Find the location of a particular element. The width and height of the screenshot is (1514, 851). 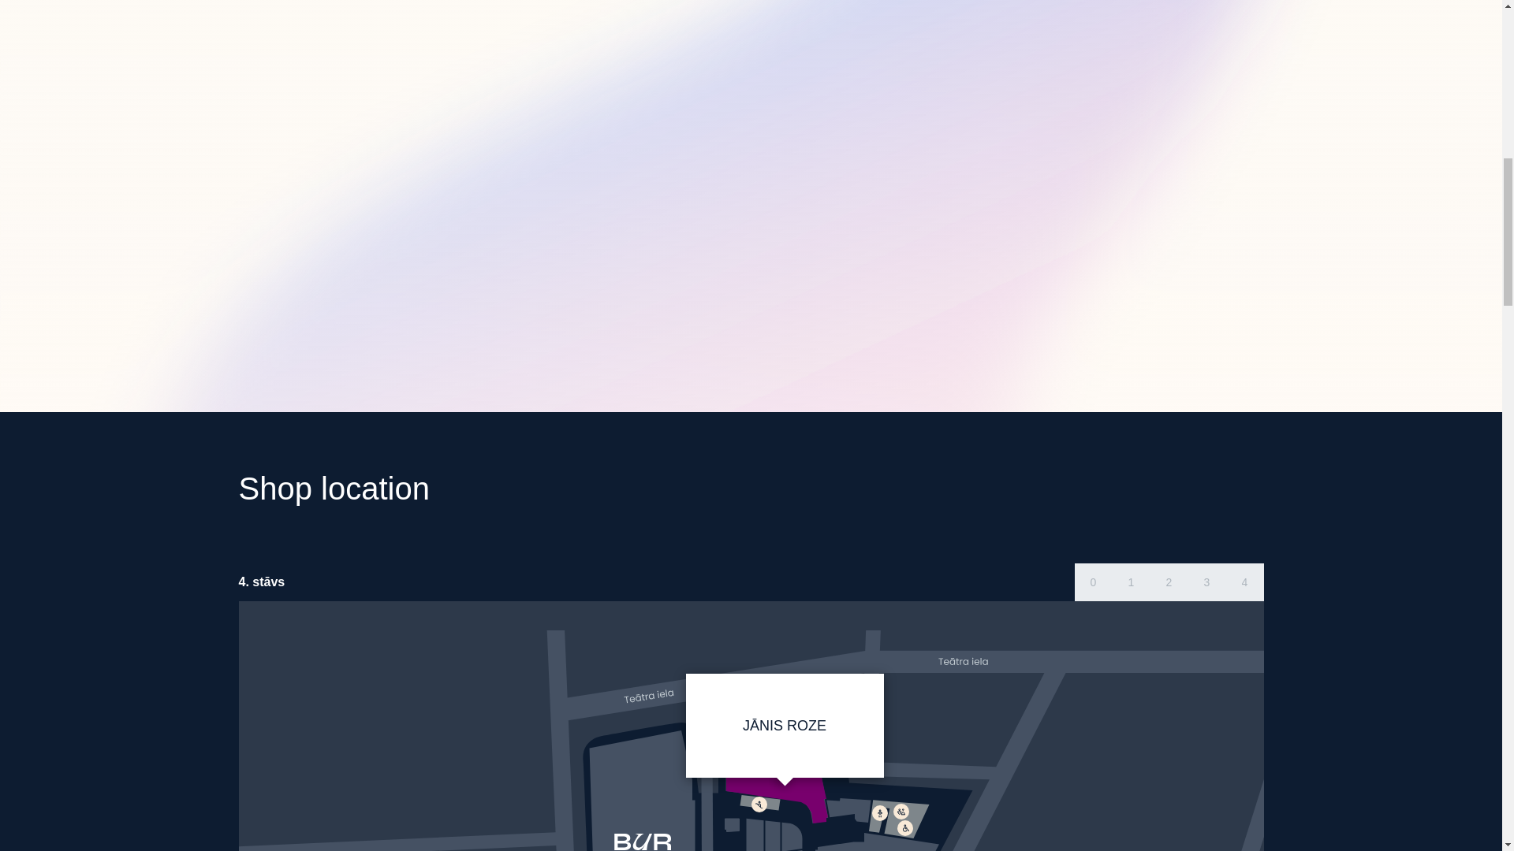

3 is located at coordinates (1206, 582).